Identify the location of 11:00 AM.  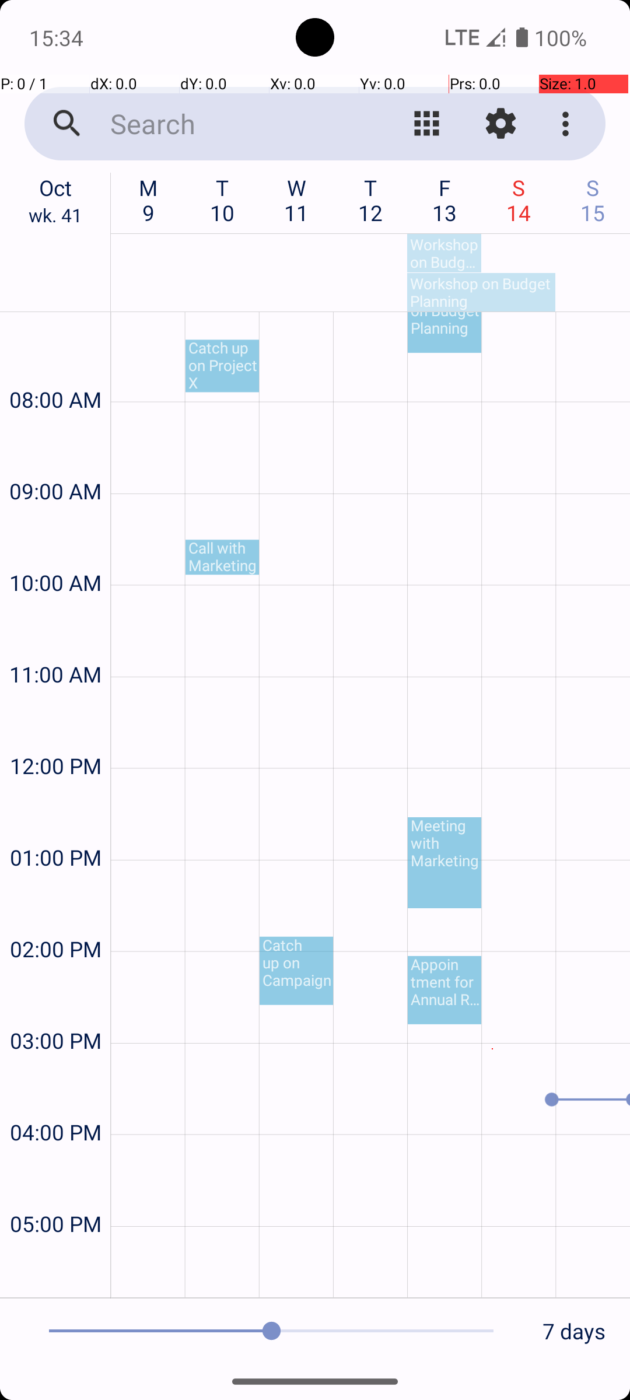
(55, 643).